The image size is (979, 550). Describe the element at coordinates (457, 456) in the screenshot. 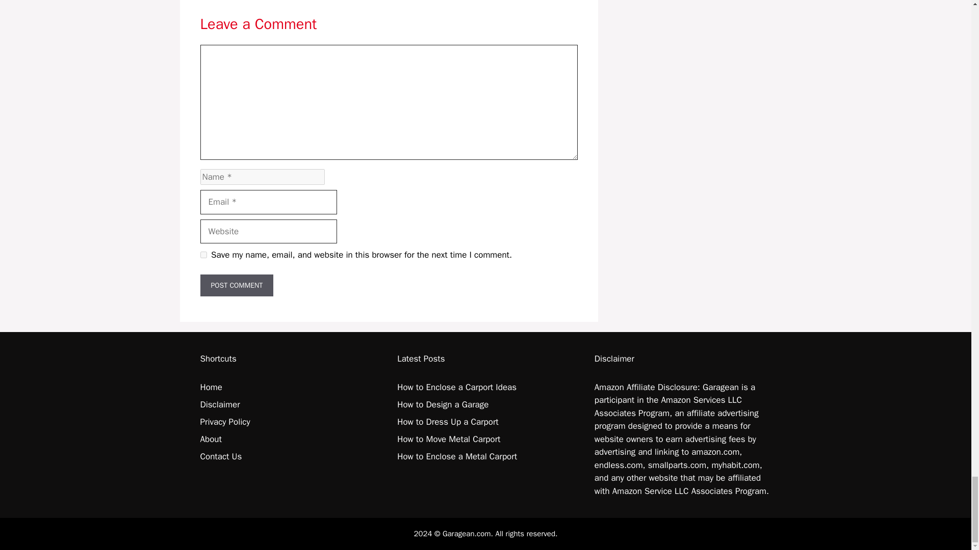

I see `How to Enclose a Metal Carport` at that location.